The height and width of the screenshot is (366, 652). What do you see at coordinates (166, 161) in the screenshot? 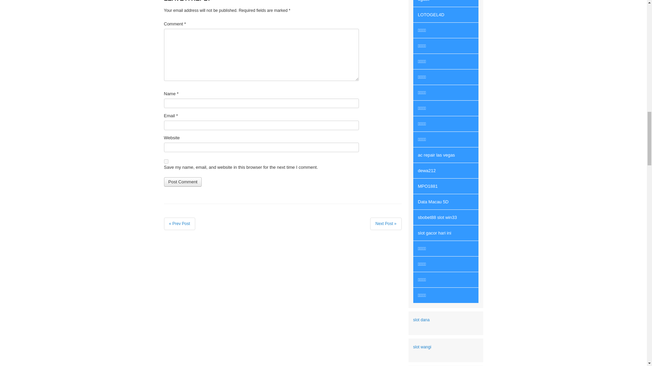
I see `yes` at bounding box center [166, 161].